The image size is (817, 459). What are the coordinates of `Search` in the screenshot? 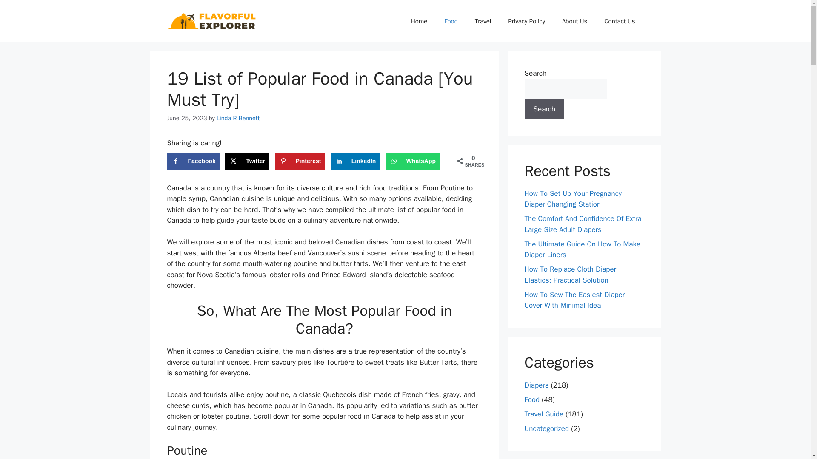 It's located at (544, 109).